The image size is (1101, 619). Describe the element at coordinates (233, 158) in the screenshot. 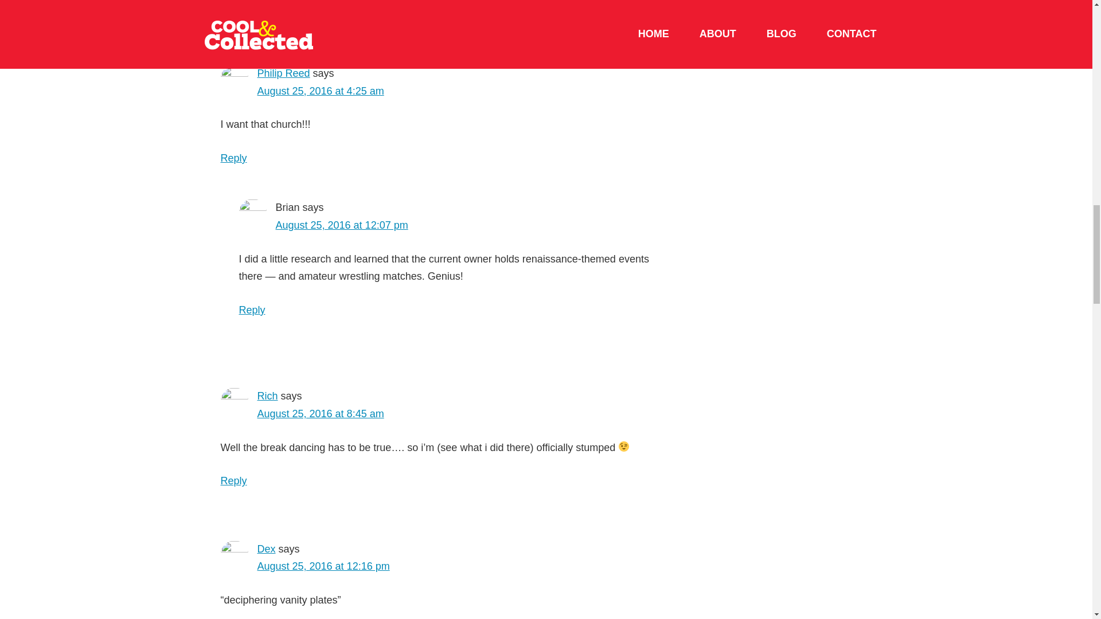

I see `Reply` at that location.